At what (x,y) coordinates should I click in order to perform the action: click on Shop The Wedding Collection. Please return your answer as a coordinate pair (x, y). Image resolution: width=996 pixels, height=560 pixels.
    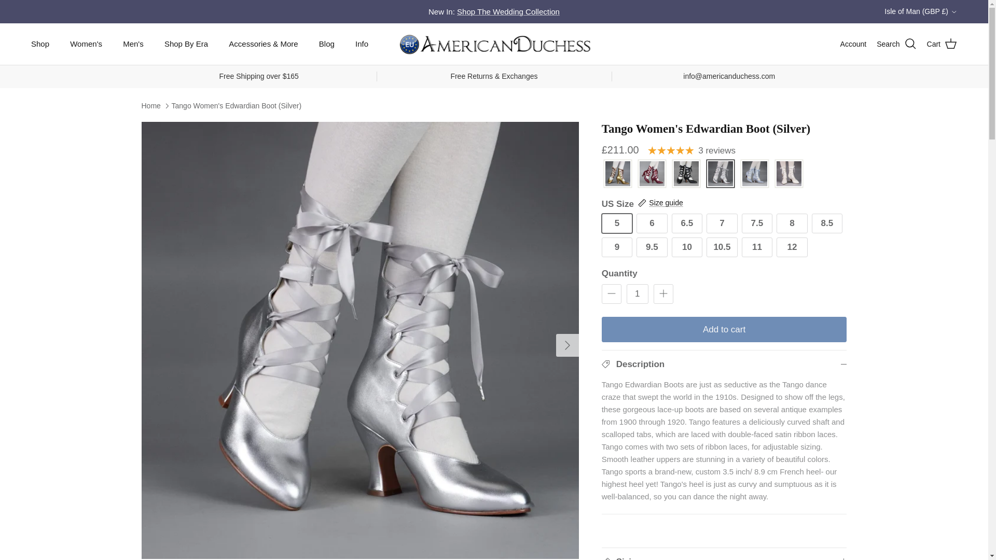
    Looking at the image, I should click on (508, 11).